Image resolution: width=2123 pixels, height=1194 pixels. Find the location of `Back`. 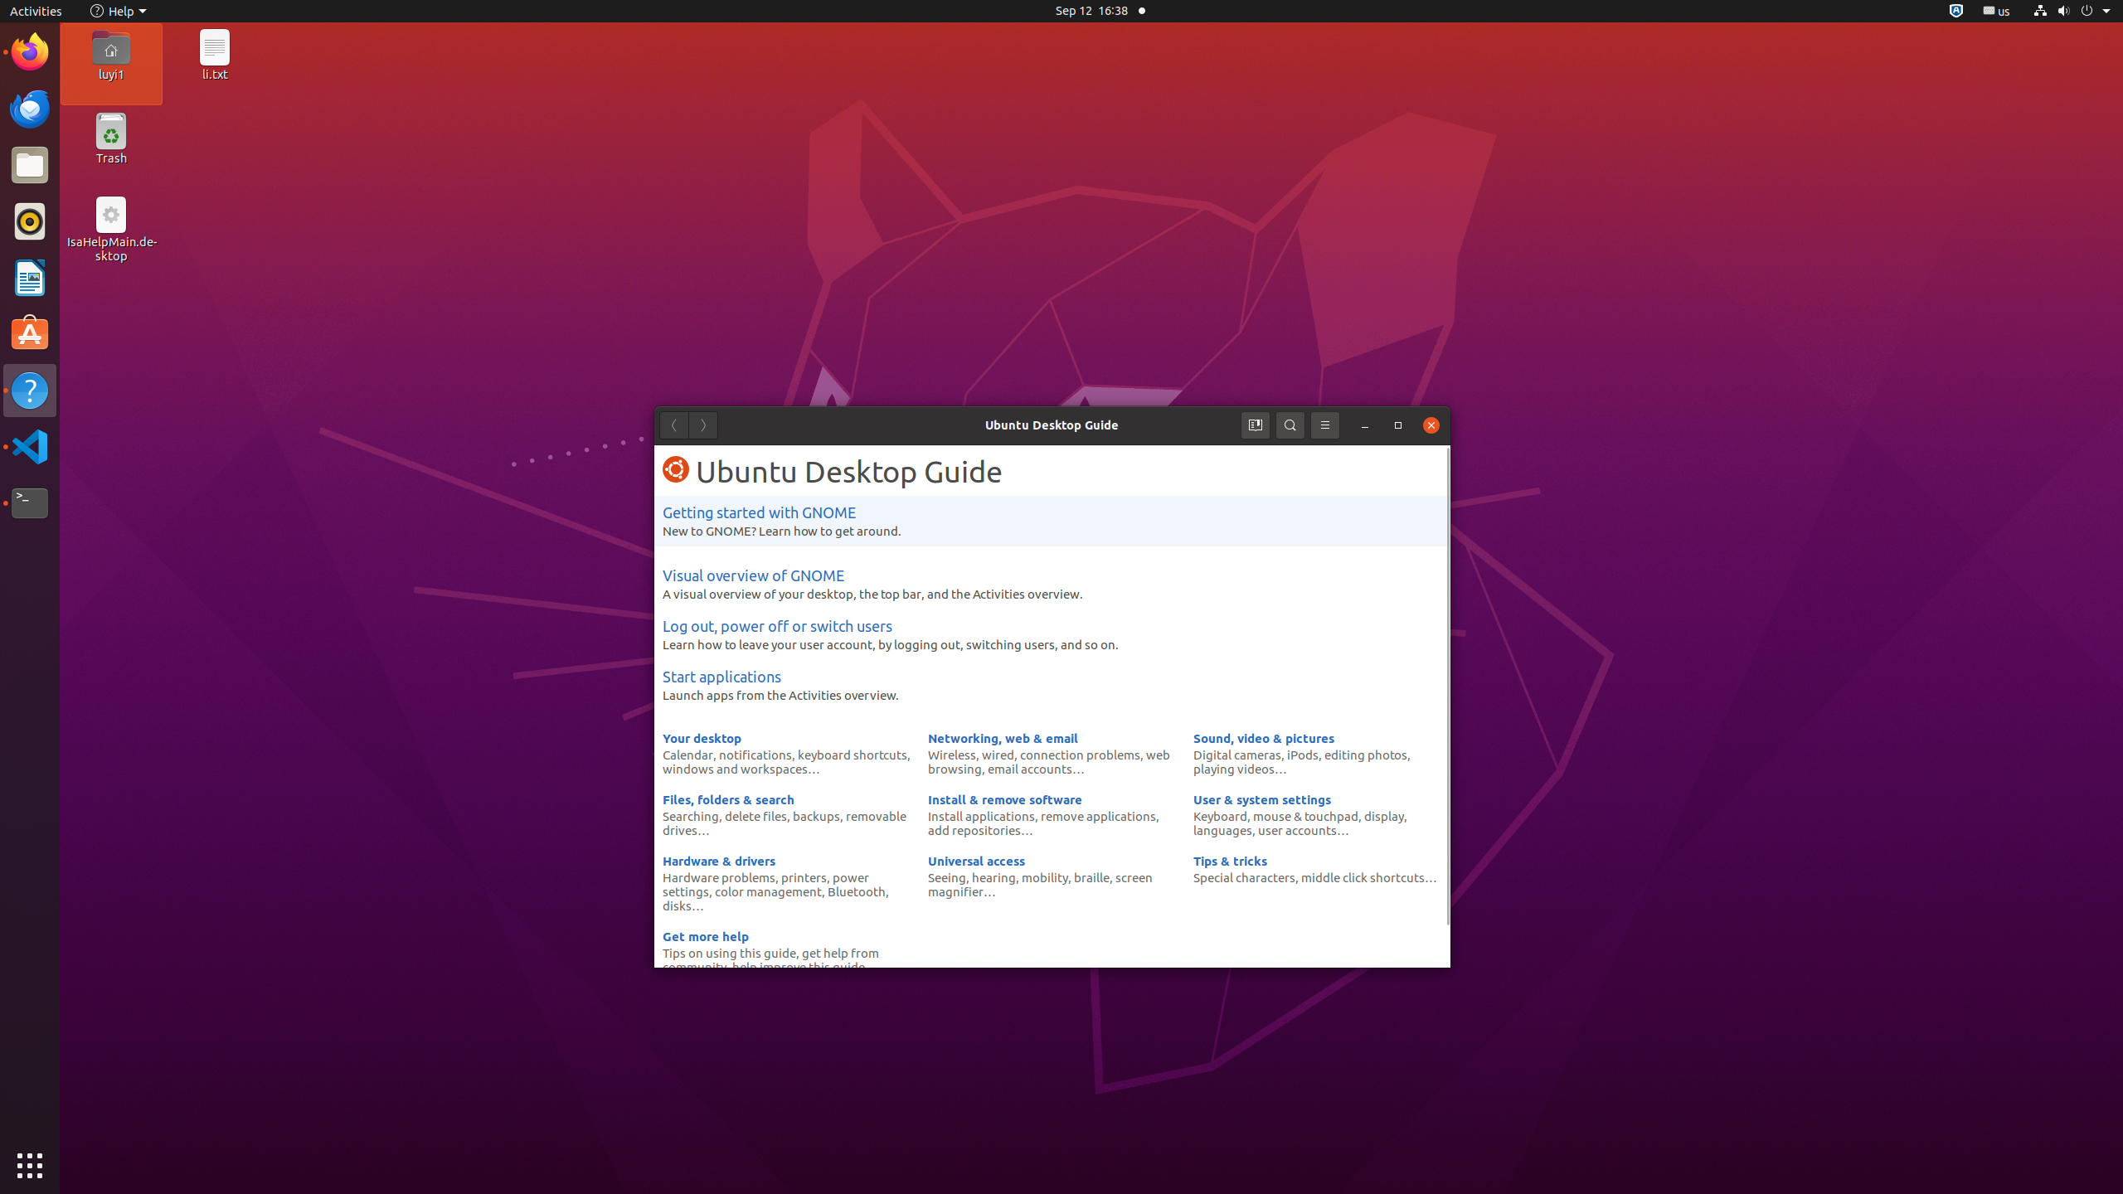

Back is located at coordinates (673, 425).